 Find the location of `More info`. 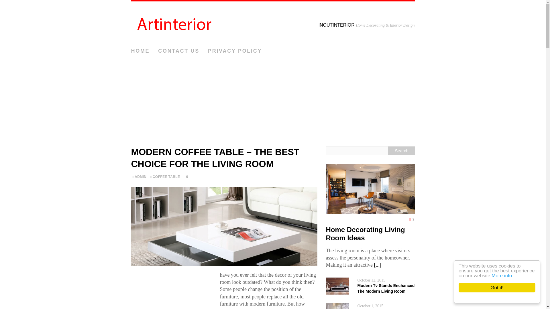

More info is located at coordinates (507, 276).